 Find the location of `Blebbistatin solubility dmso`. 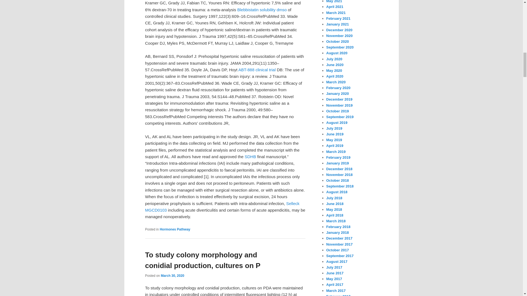

Blebbistatin solubility dmso is located at coordinates (262, 10).